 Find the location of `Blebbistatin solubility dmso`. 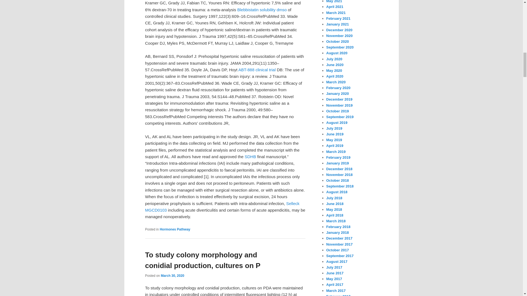

Blebbistatin solubility dmso is located at coordinates (262, 10).